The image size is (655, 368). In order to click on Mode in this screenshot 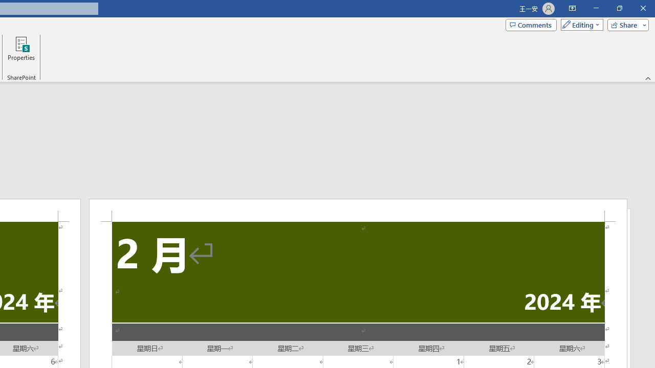, I will do `click(580, 25)`.